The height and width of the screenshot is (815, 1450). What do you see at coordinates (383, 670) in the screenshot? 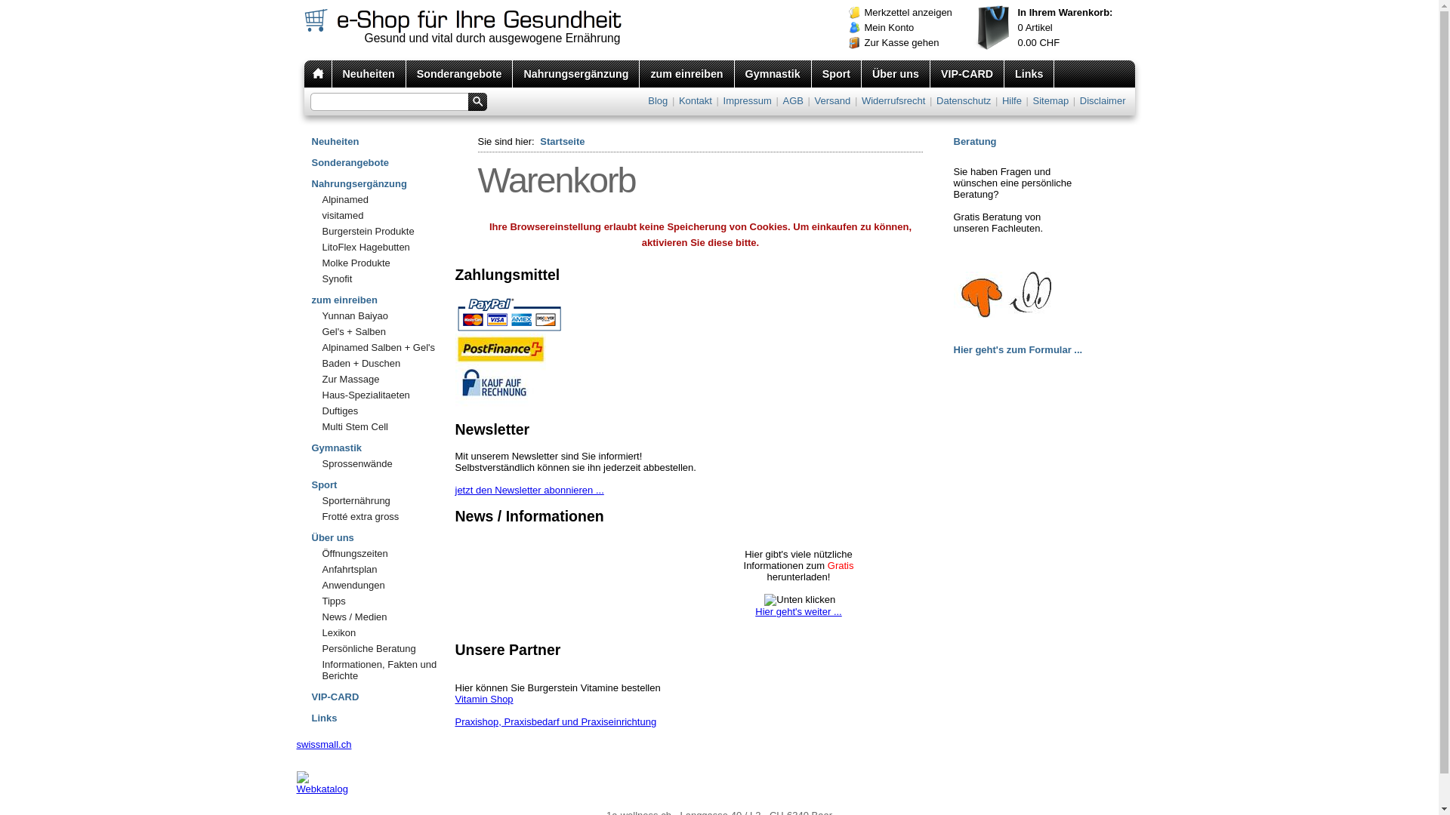
I see `Informationen, Fakten und Berichte` at bounding box center [383, 670].